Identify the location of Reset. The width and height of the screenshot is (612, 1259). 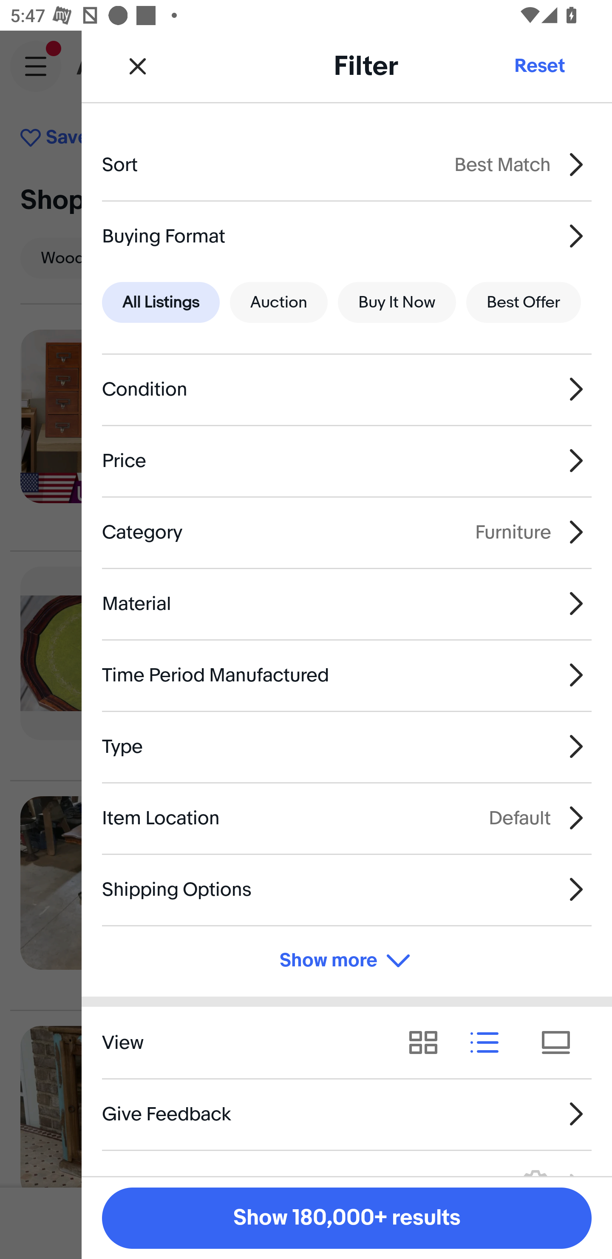
(539, 66).